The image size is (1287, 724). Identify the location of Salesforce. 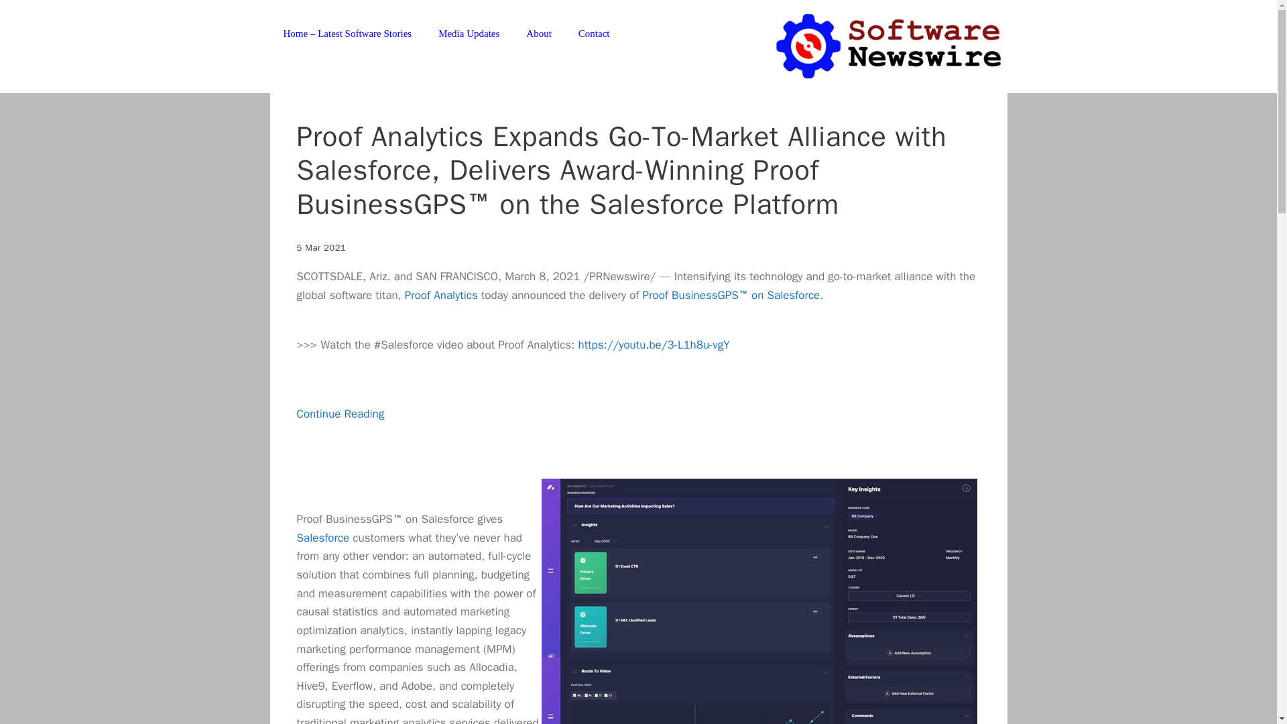
(322, 538).